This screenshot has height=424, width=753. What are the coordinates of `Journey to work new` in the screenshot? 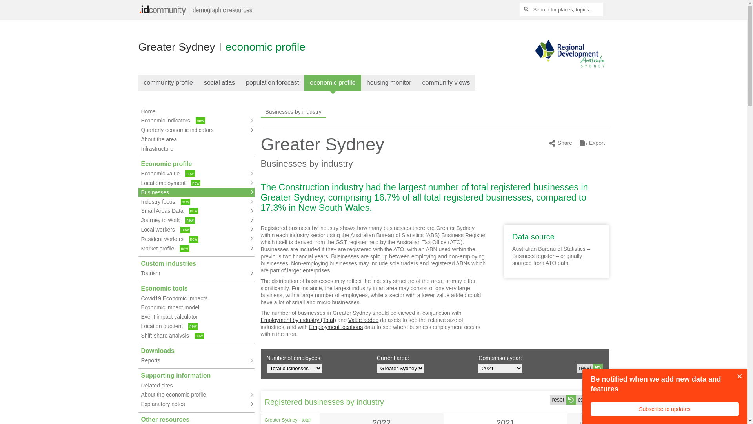 It's located at (196, 221).